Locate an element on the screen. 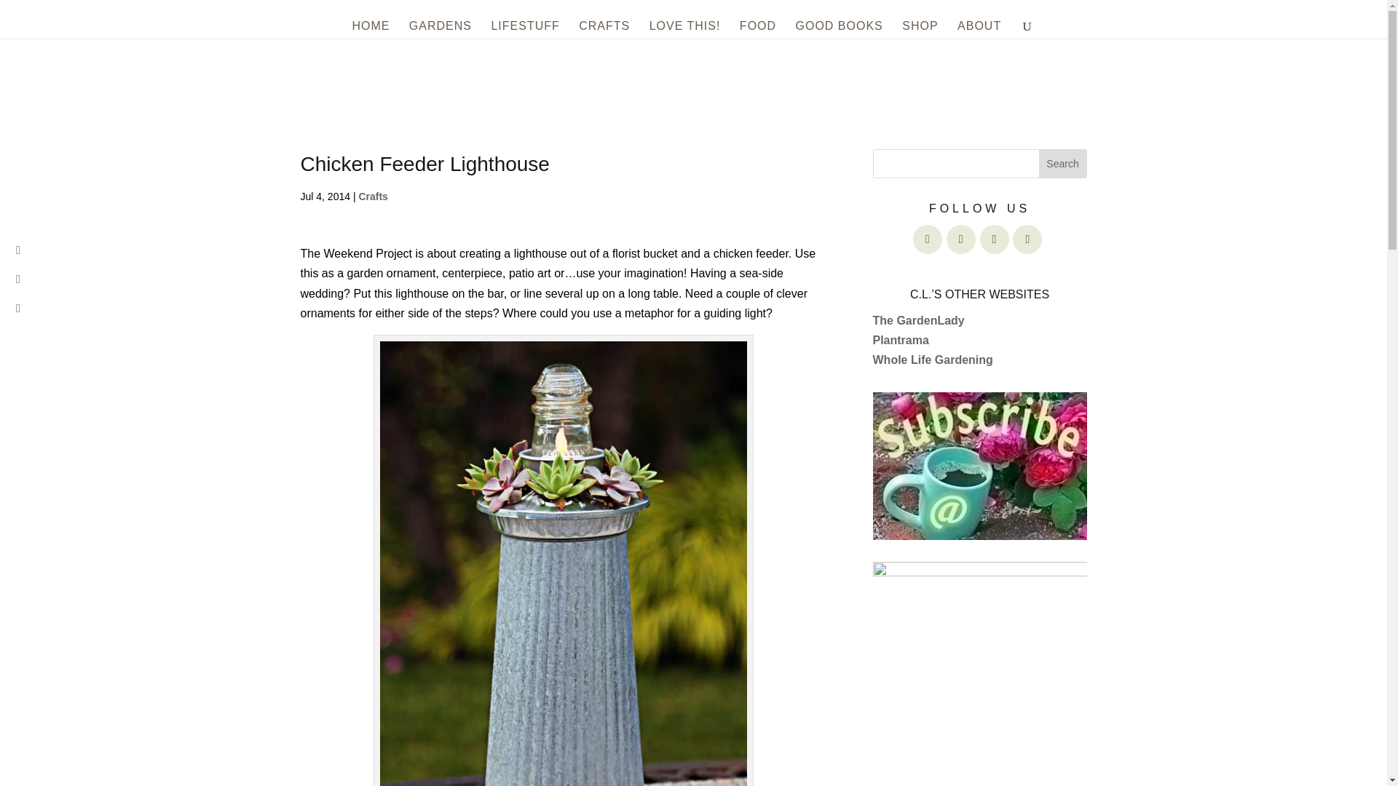 This screenshot has height=786, width=1398. LOVE THIS! is located at coordinates (685, 29).